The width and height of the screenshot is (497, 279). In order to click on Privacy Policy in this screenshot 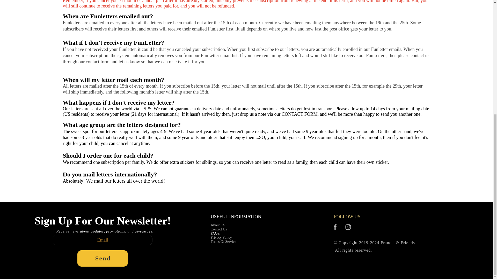, I will do `click(224, 237)`.